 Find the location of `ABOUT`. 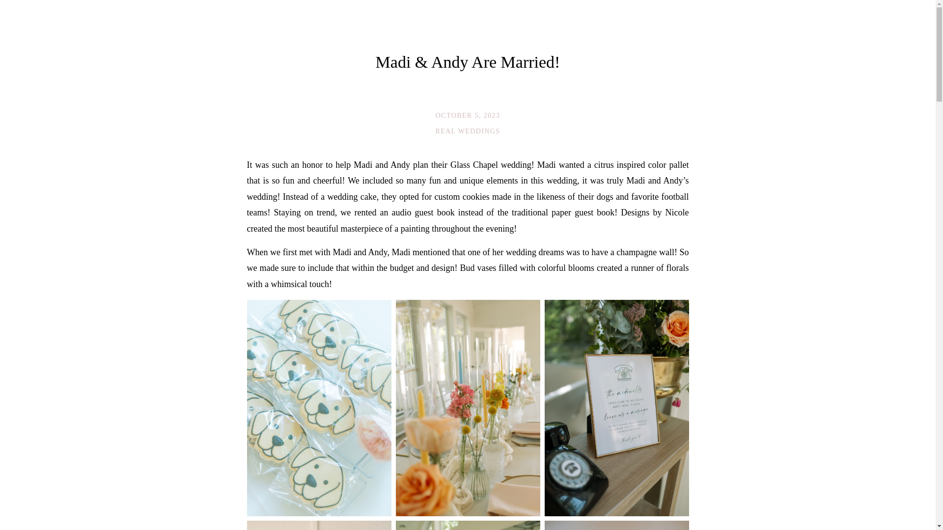

ABOUT is located at coordinates (69, 12).